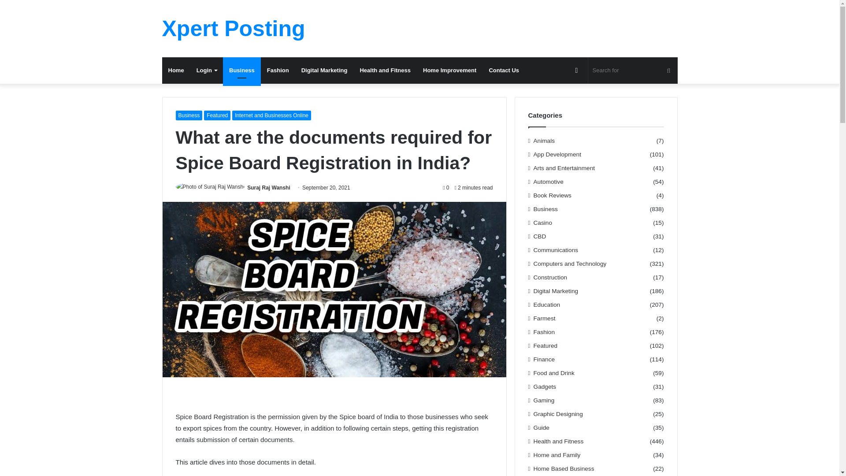 The height and width of the screenshot is (476, 846). I want to click on Login, so click(207, 71).